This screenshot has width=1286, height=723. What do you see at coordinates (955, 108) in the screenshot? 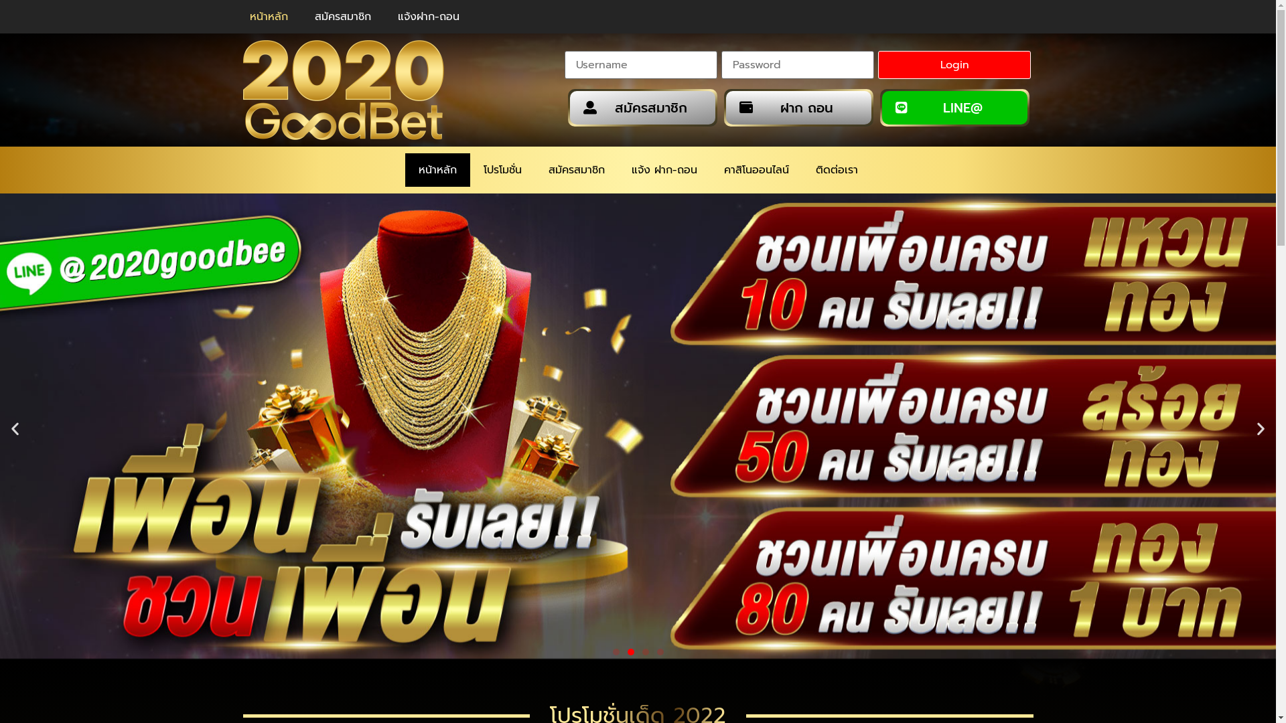
I see `LINE@` at bounding box center [955, 108].